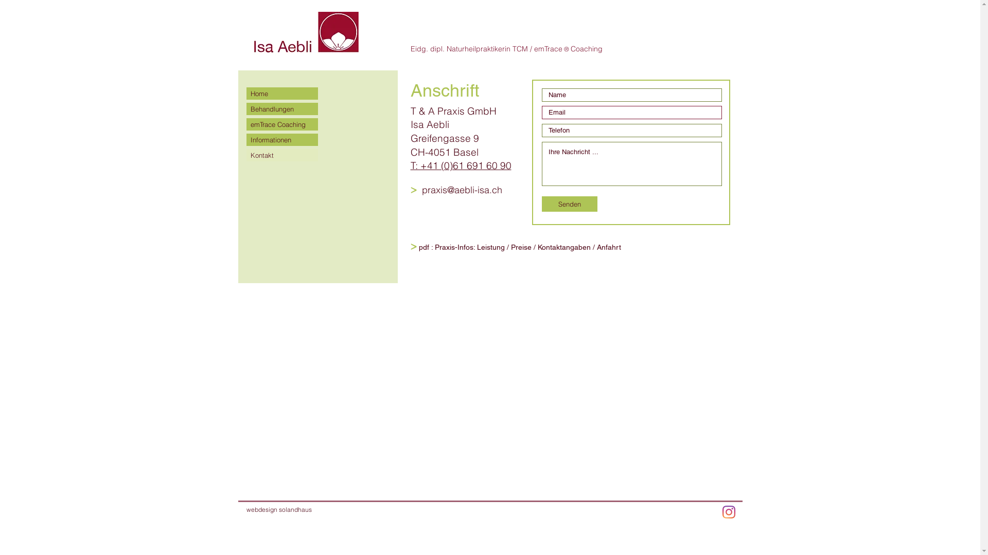 This screenshot has width=988, height=555. I want to click on Home, so click(282, 94).